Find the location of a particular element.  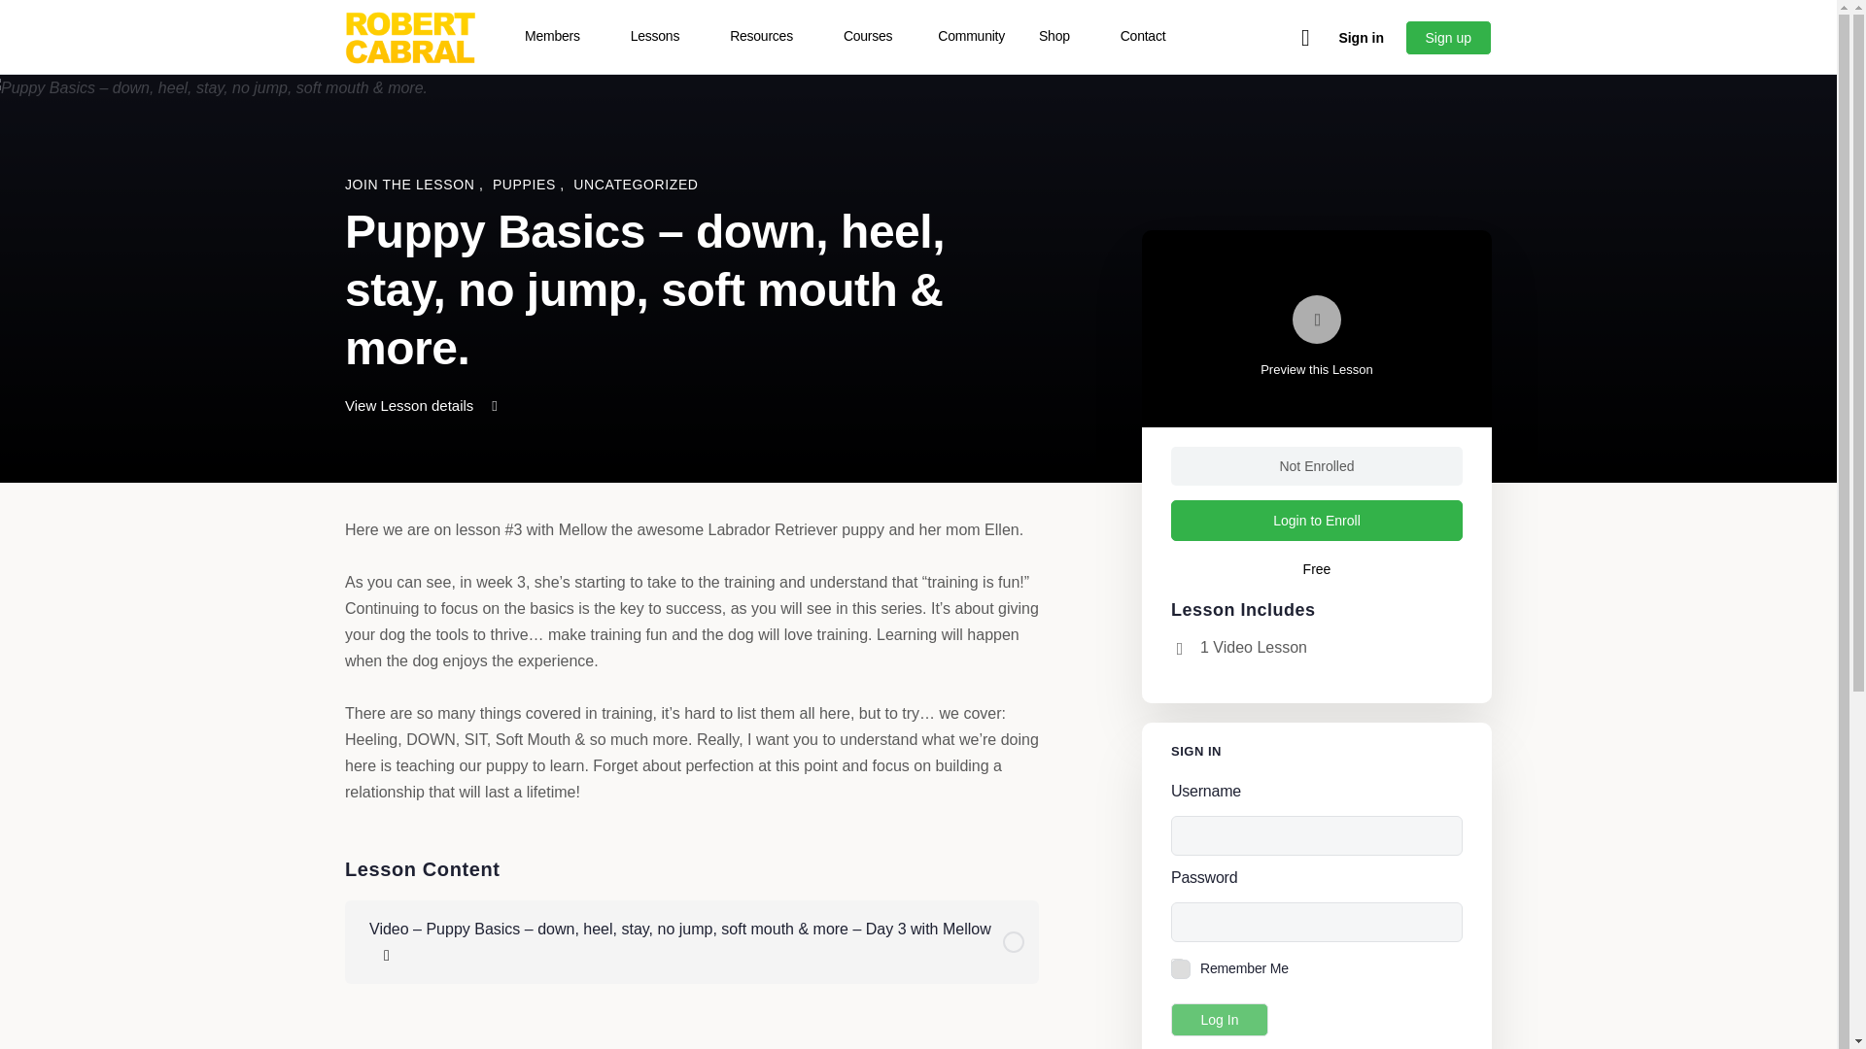

Members is located at coordinates (560, 37).